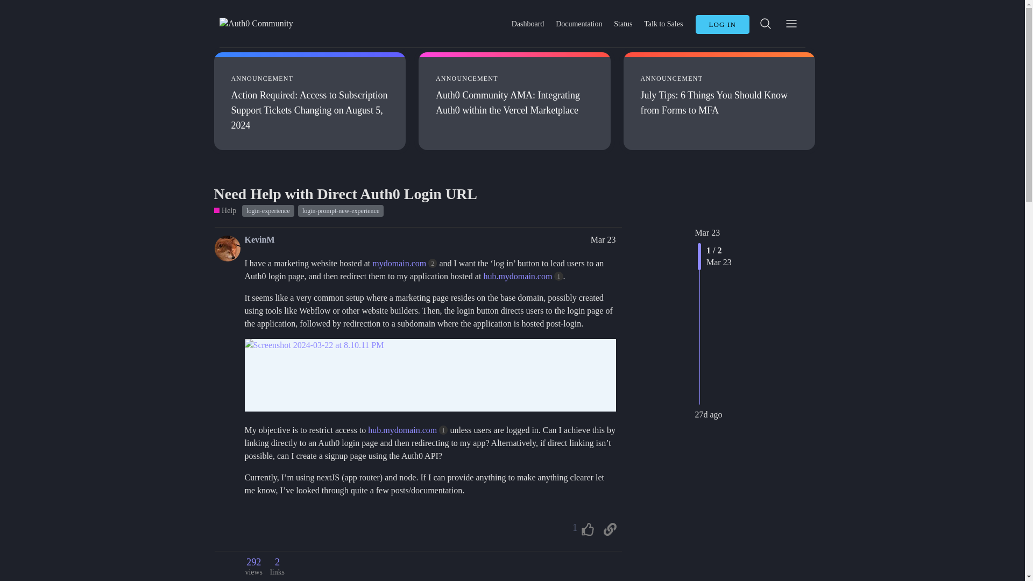 This screenshot has height=581, width=1033. What do you see at coordinates (523, 276) in the screenshot?
I see `hub.mydomain.com 1` at bounding box center [523, 276].